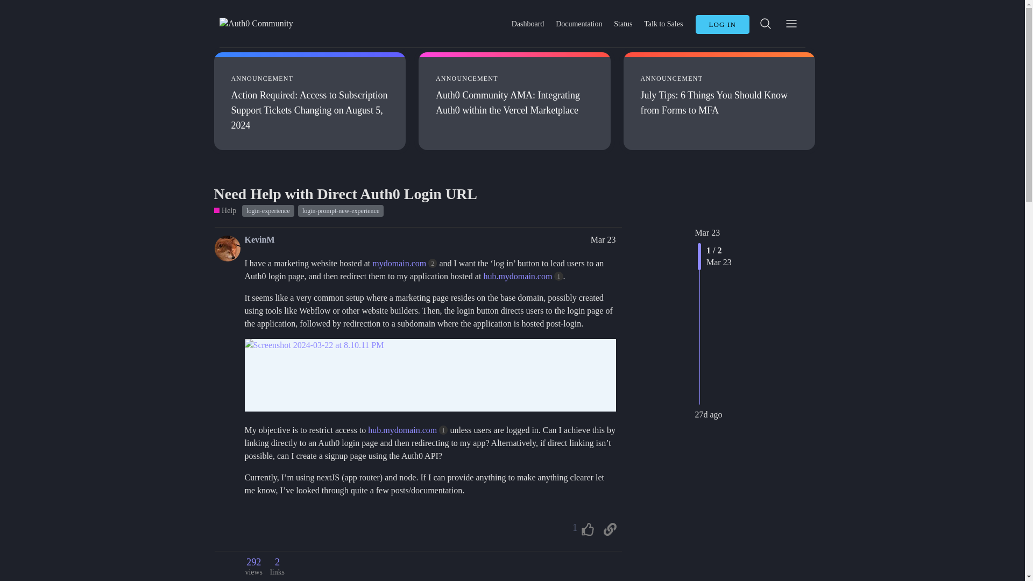 This screenshot has height=581, width=1033. What do you see at coordinates (523, 276) in the screenshot?
I see `hub.mydomain.com 1` at bounding box center [523, 276].